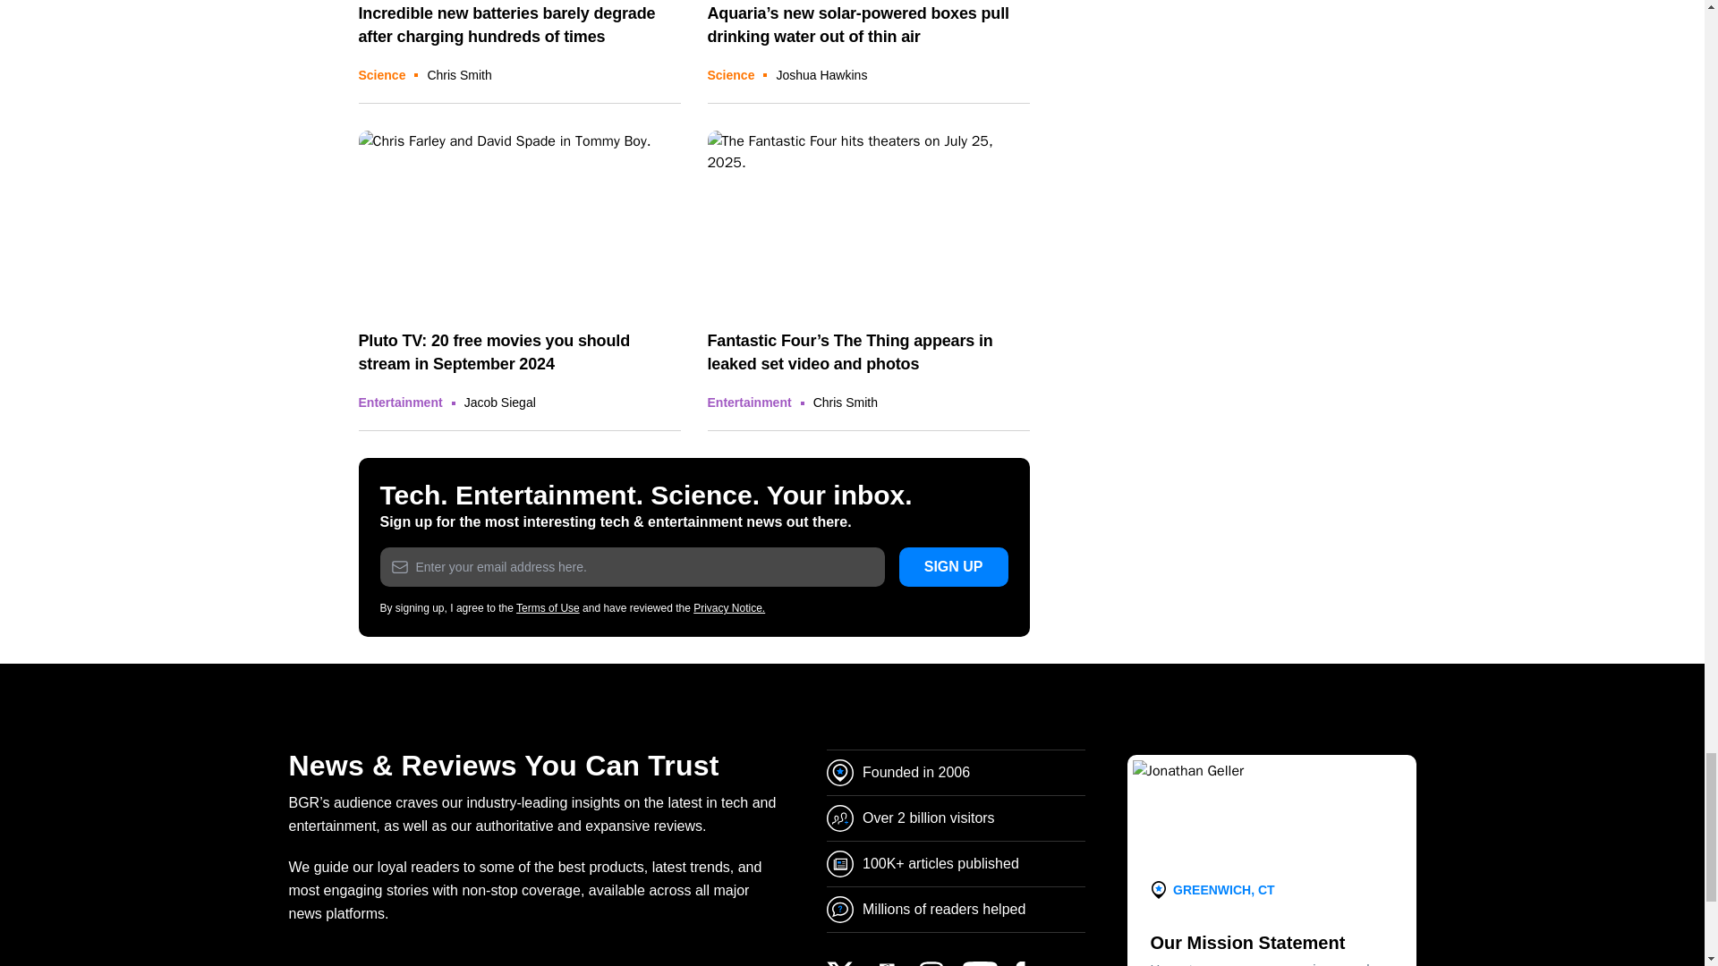 Image resolution: width=1718 pixels, height=966 pixels. What do you see at coordinates (458, 74) in the screenshot?
I see `Posts by Chris Smith` at bounding box center [458, 74].